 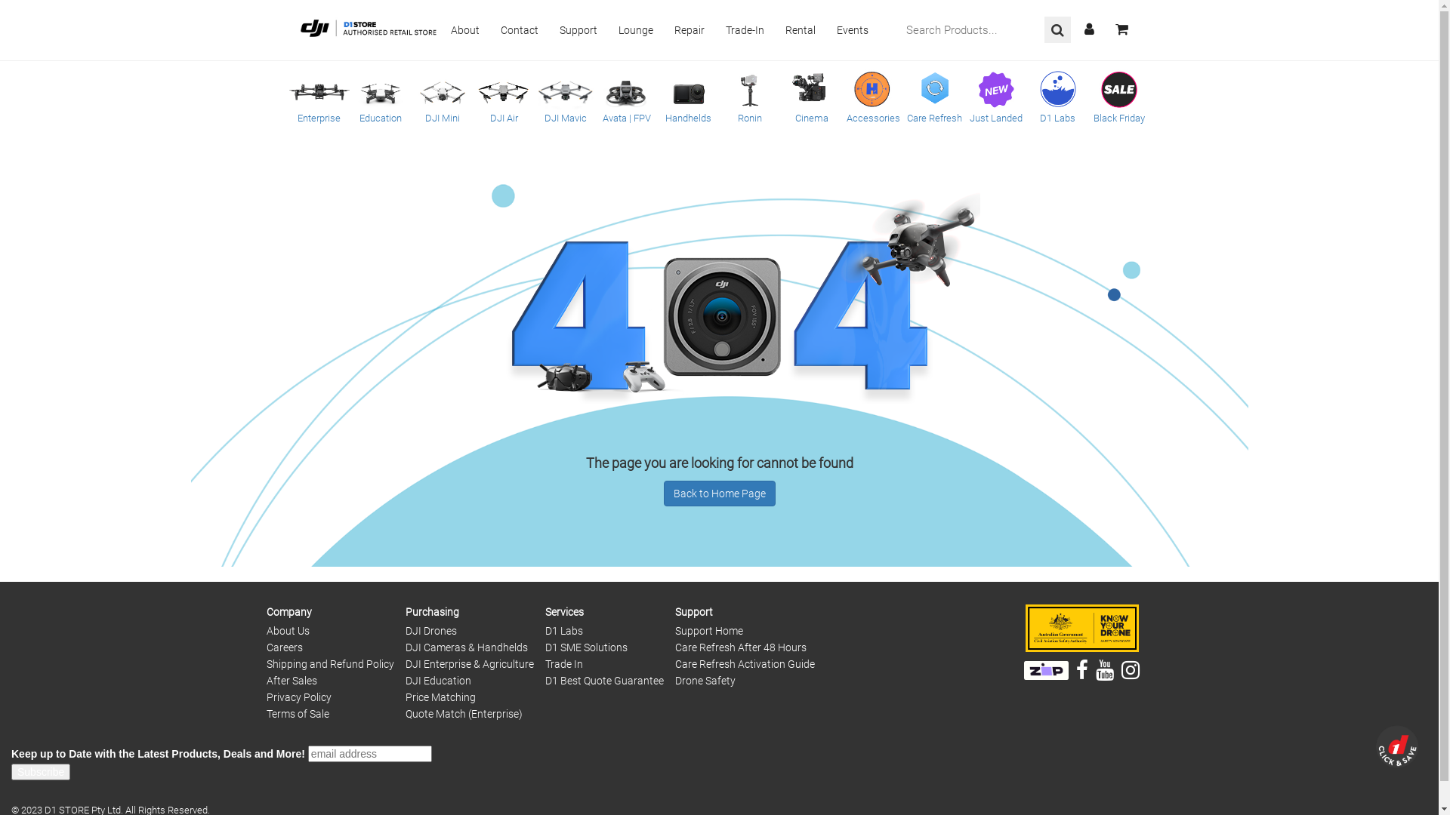 I want to click on Careers, so click(x=284, y=647).